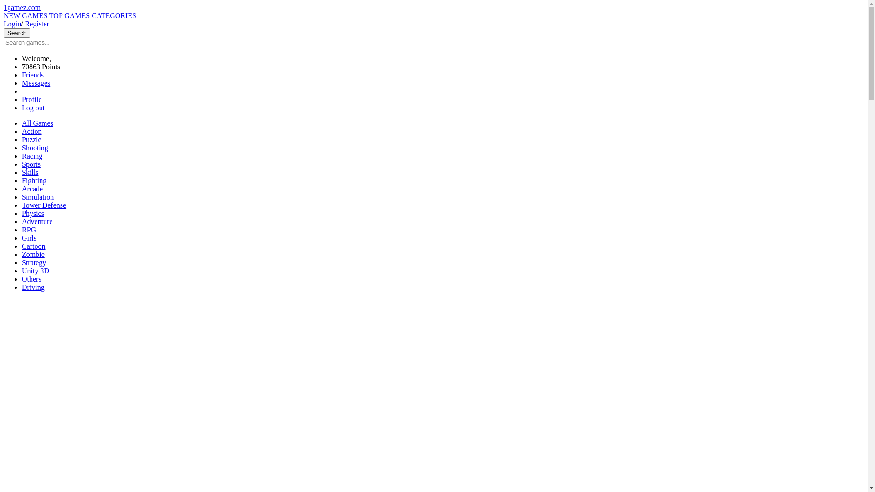  Describe the element at coordinates (38, 197) in the screenshot. I see `Simulation` at that location.